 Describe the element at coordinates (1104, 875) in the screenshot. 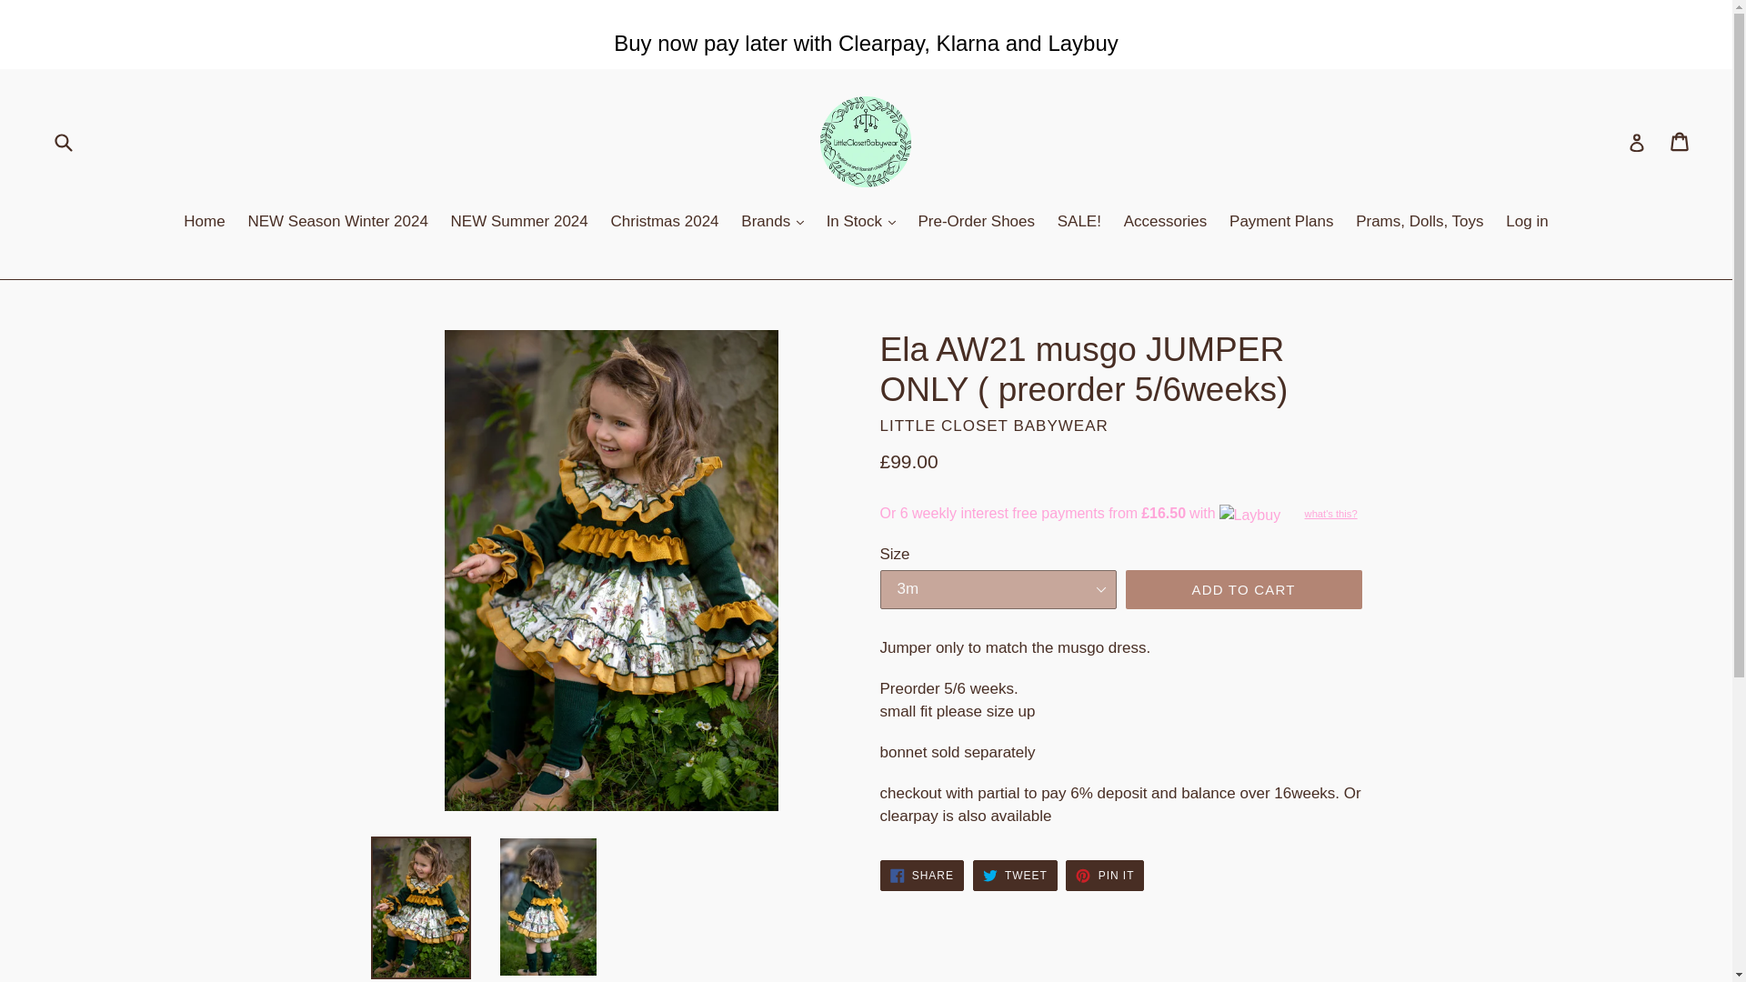

I see `Pin on Pinterest` at that location.